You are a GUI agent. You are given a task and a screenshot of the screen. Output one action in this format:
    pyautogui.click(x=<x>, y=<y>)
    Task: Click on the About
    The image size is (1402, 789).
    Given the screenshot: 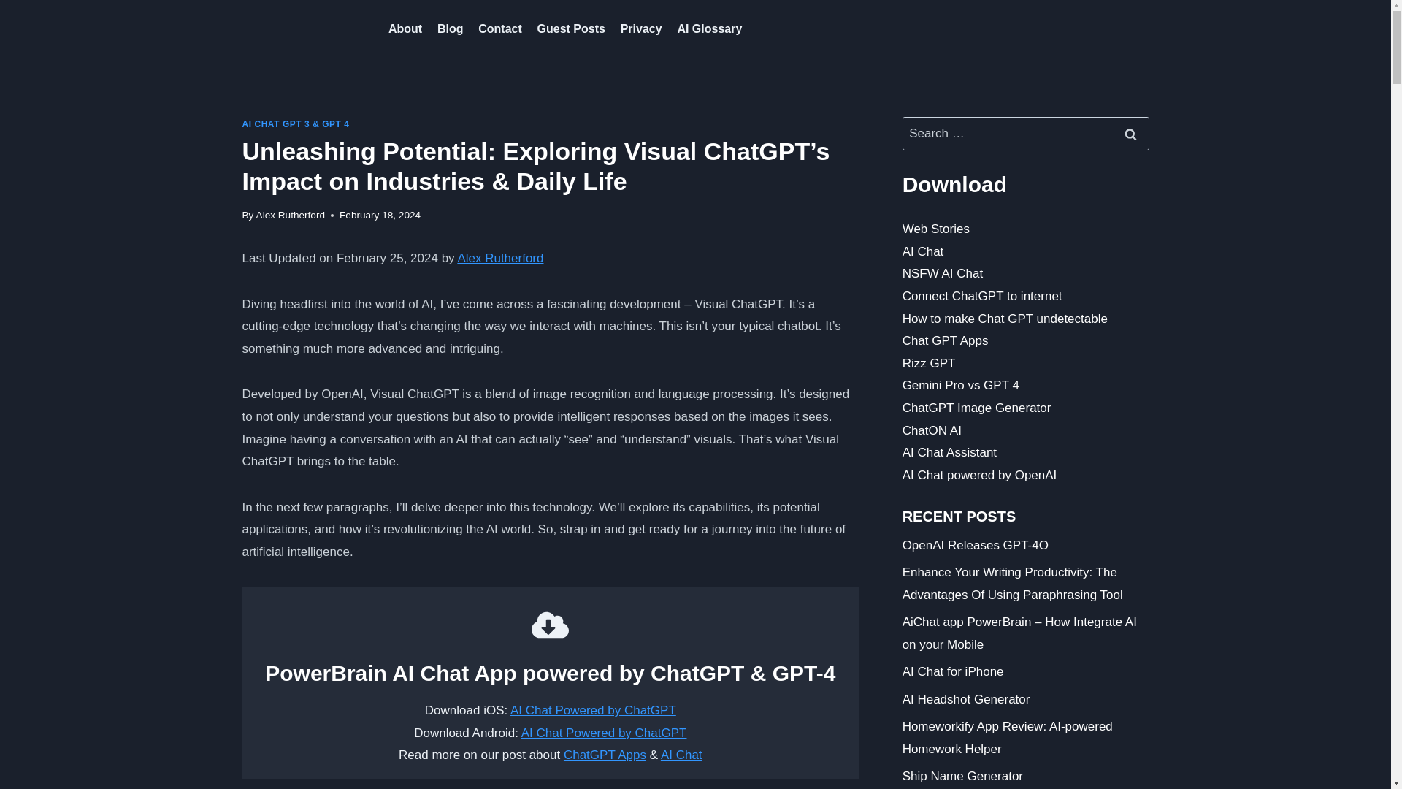 What is the action you would take?
    pyautogui.click(x=406, y=28)
    